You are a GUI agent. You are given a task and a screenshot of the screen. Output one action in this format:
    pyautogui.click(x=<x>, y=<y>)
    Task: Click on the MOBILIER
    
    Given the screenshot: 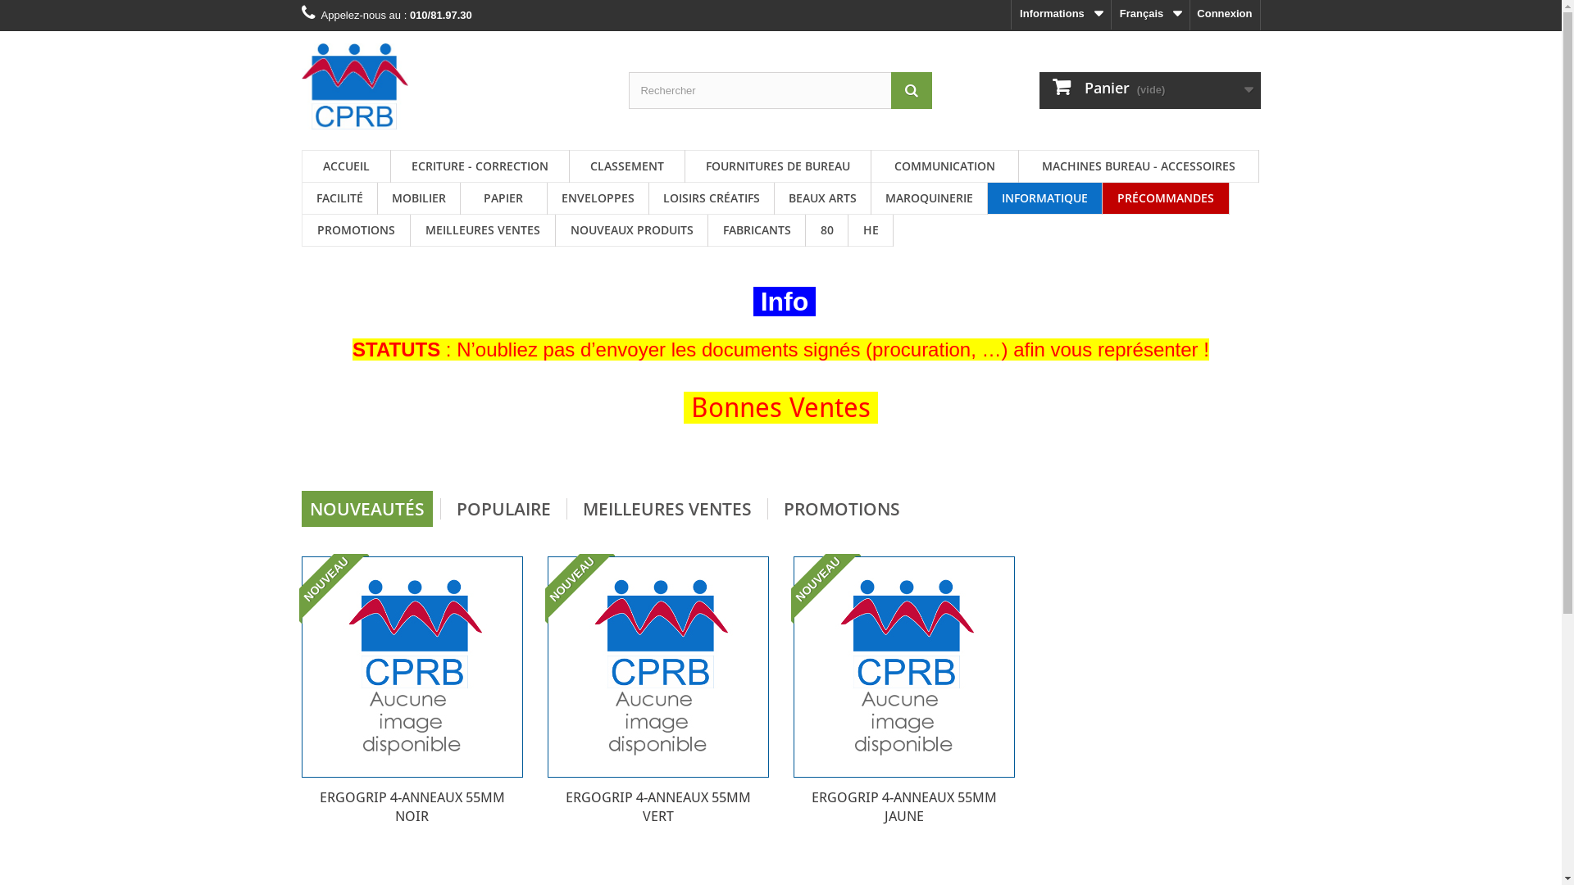 What is the action you would take?
    pyautogui.click(x=418, y=198)
    